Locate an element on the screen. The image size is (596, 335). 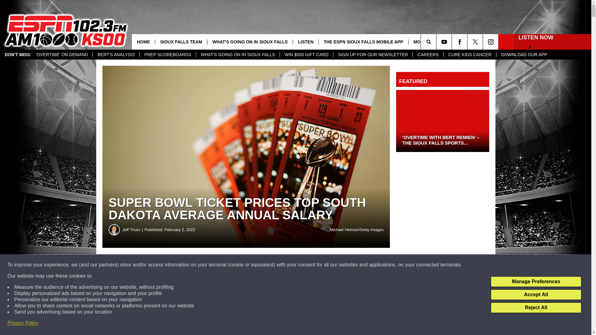
Privacy Policy is located at coordinates (23, 323).